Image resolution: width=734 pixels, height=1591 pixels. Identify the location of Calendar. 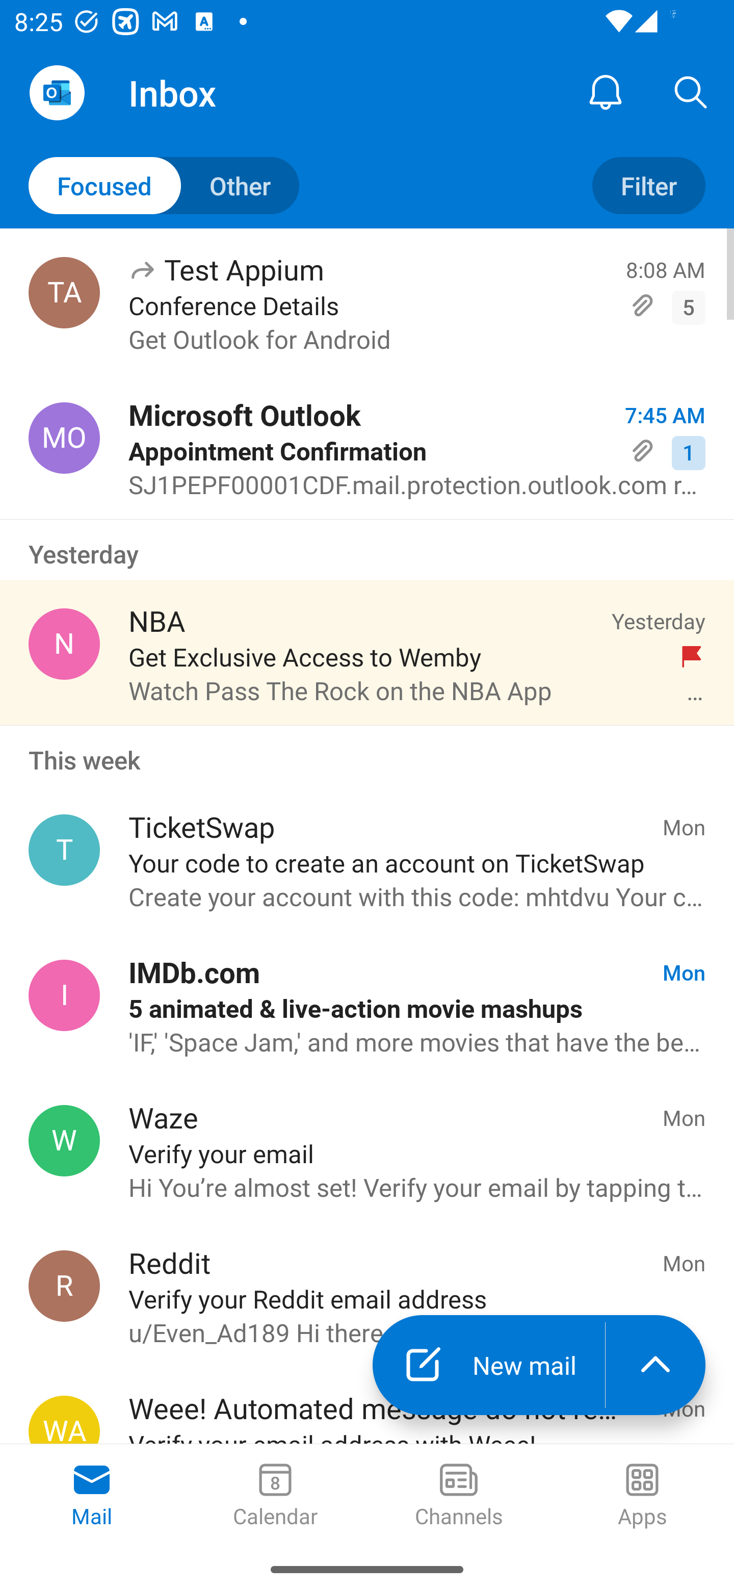
(275, 1496).